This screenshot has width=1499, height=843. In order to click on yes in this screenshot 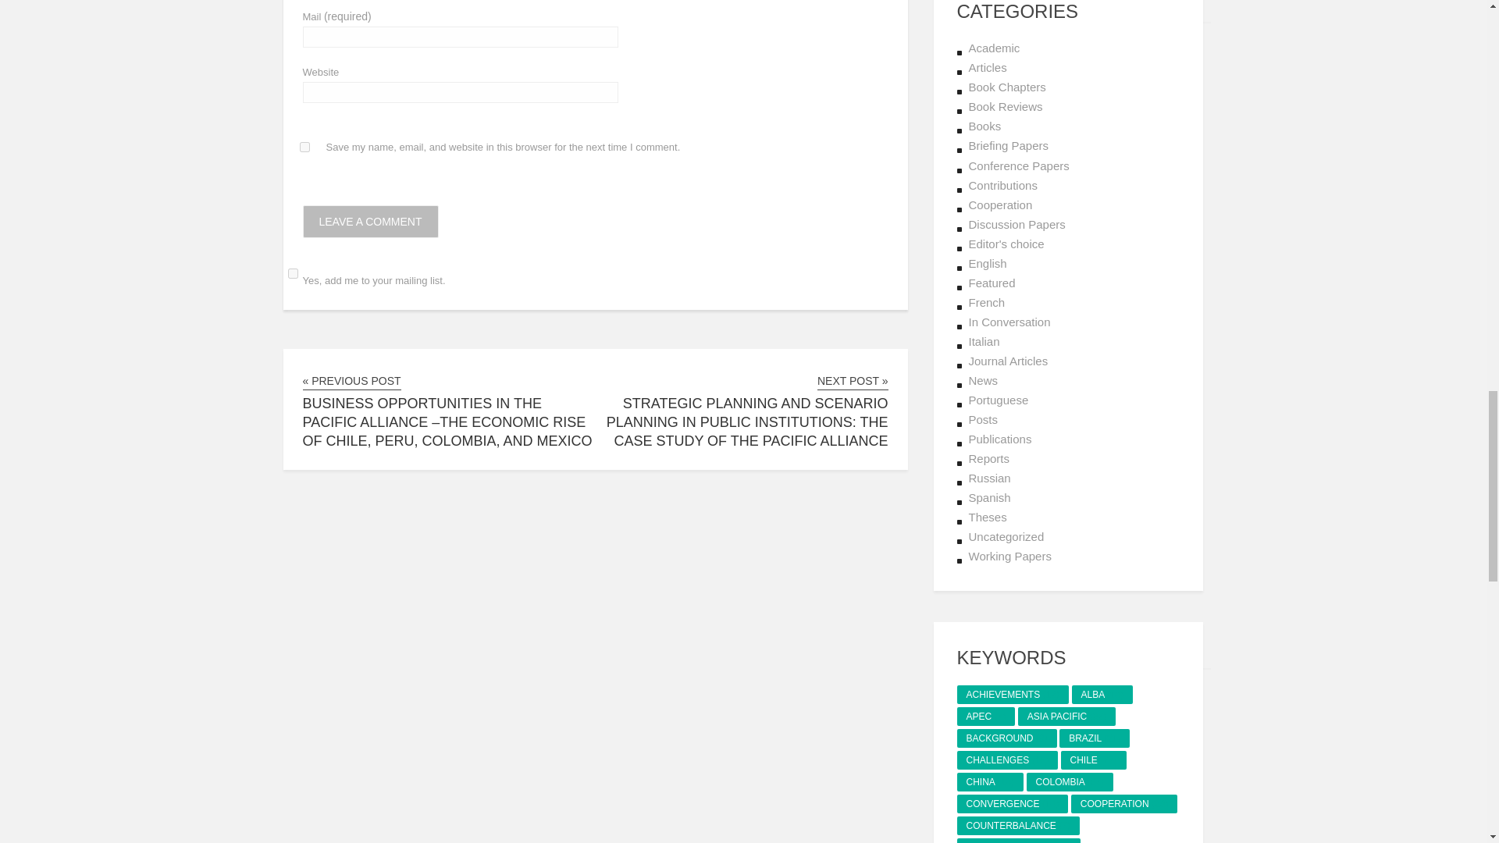, I will do `click(304, 147)`.